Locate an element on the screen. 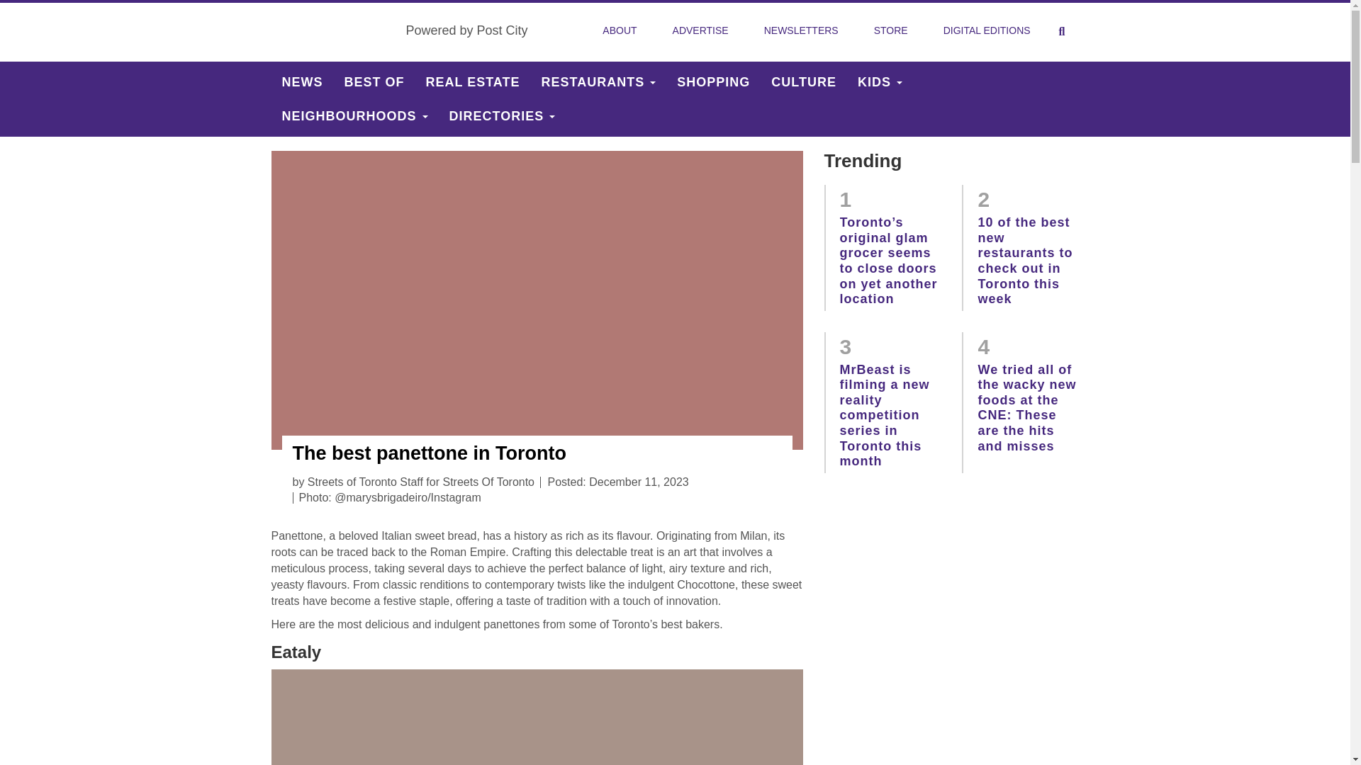  REAL ESTATE is located at coordinates (472, 82).